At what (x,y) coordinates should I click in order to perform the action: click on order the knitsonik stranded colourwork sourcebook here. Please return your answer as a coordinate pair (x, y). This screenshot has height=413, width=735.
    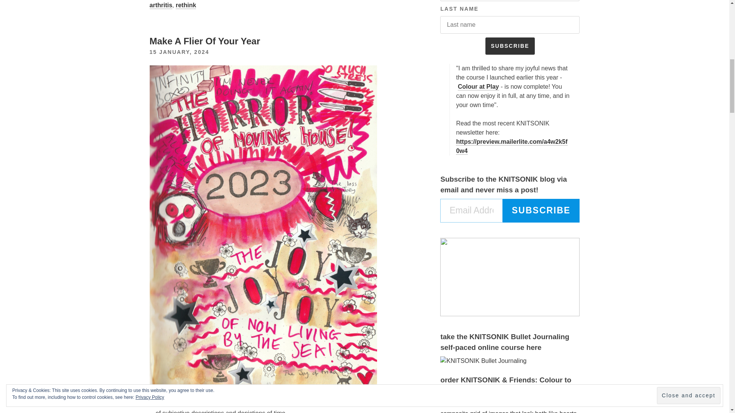
    Looking at the image, I should click on (483, 361).